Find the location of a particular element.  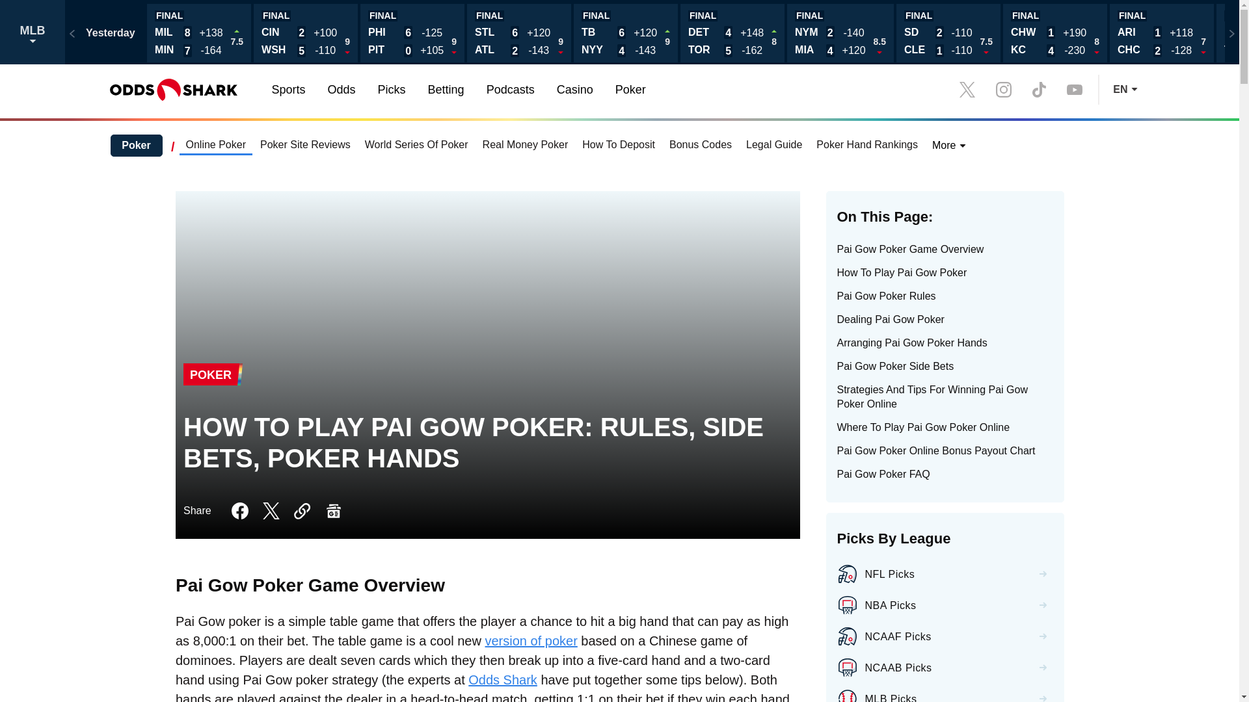

Sports is located at coordinates (288, 89).